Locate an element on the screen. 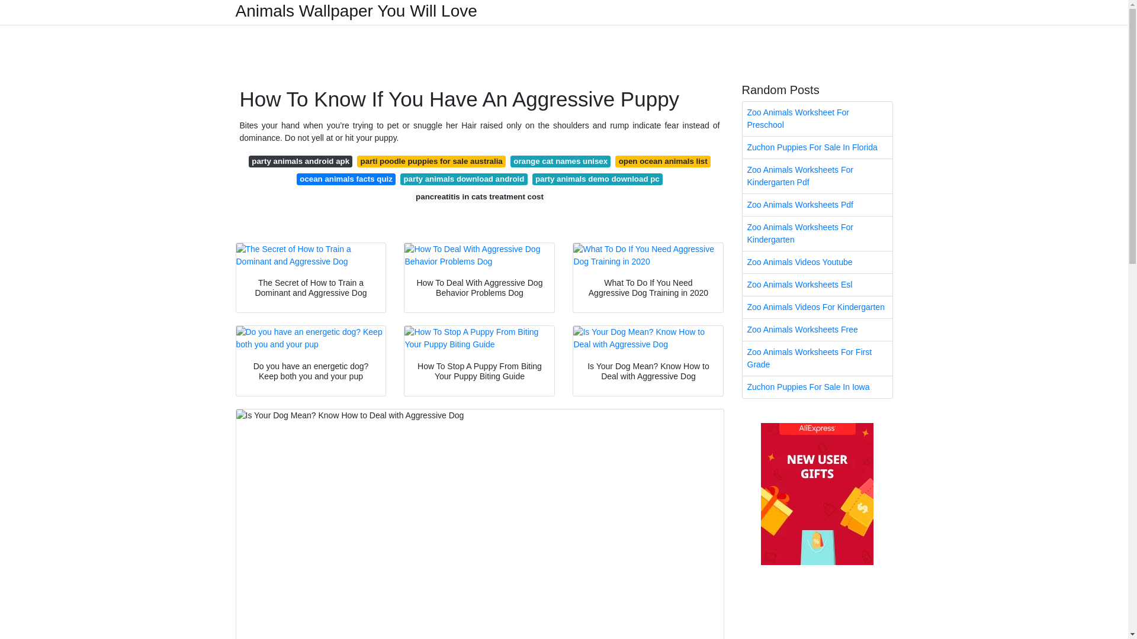 Image resolution: width=1137 pixels, height=639 pixels. Zoo Animals Worksheets For Kindergarten is located at coordinates (817, 234).